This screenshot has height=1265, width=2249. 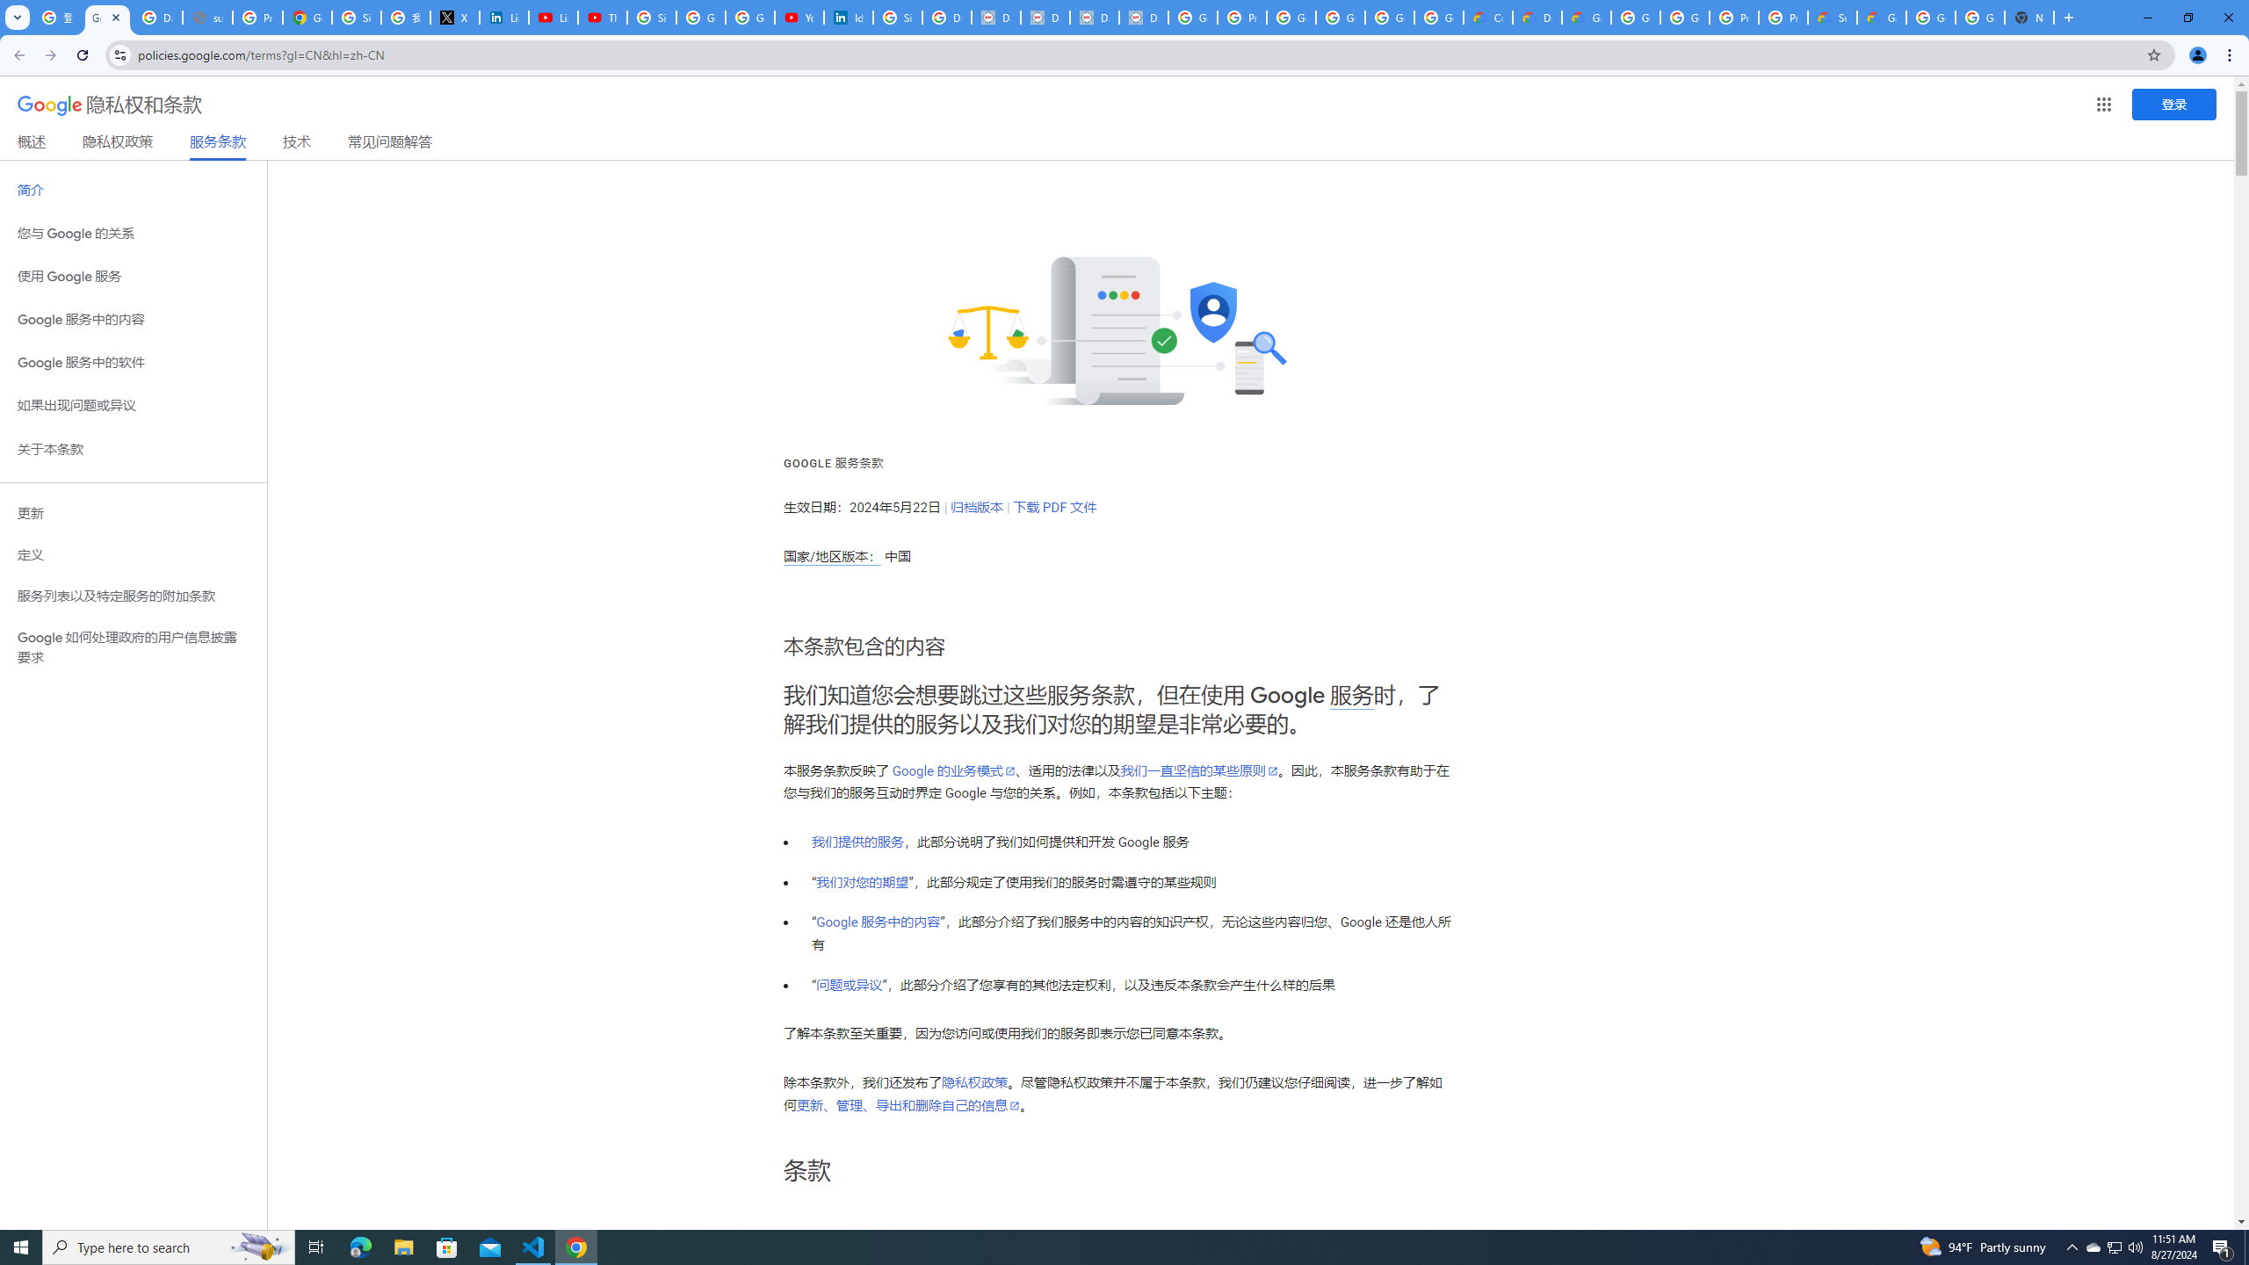 I want to click on LinkedIn - YouTube, so click(x=553, y=18).